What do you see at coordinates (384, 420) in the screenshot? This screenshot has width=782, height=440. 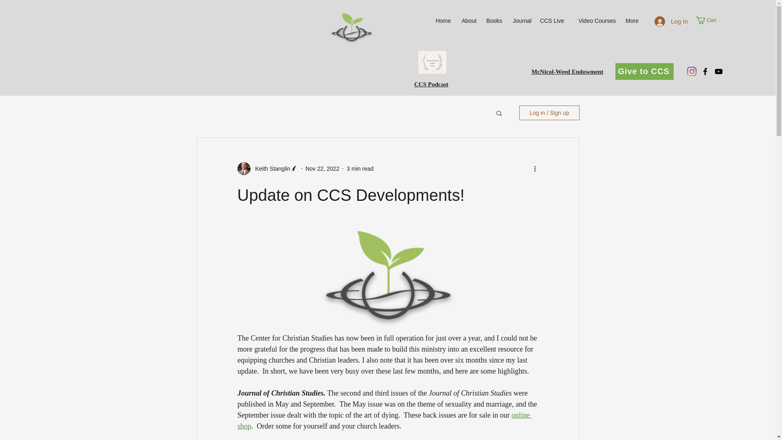 I see `online shop` at bounding box center [384, 420].